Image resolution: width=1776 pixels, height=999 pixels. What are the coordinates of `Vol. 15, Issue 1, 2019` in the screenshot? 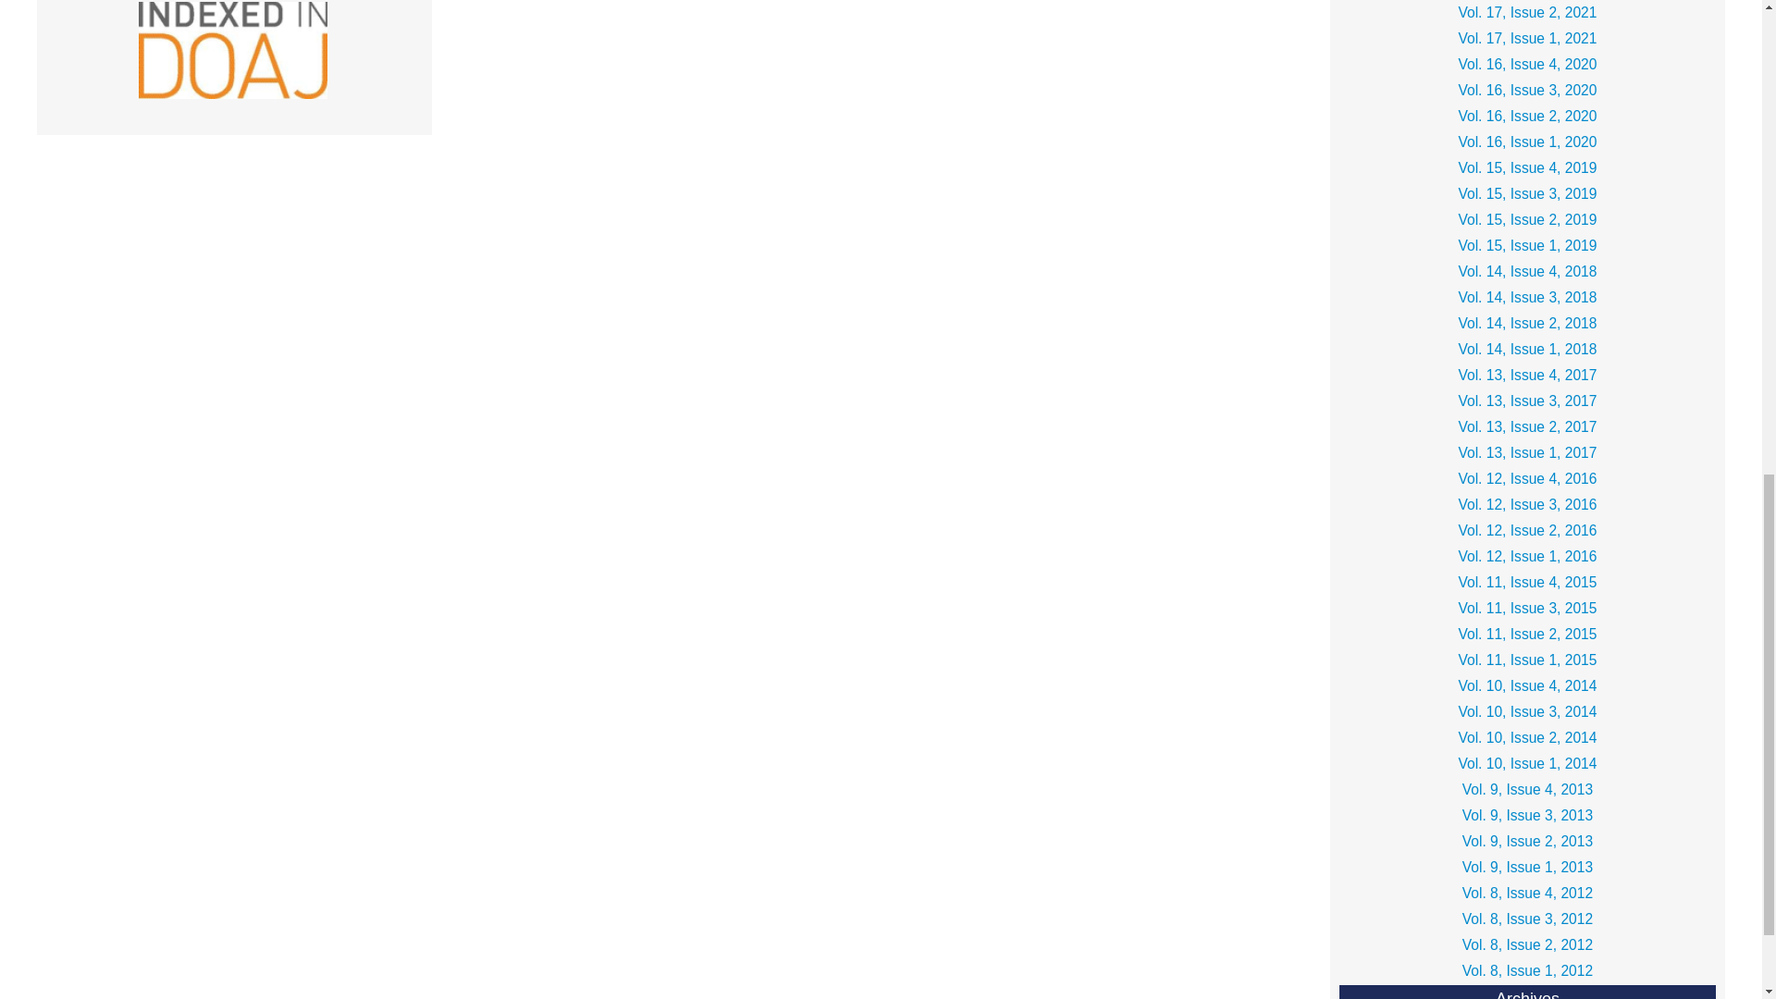 It's located at (1526, 245).